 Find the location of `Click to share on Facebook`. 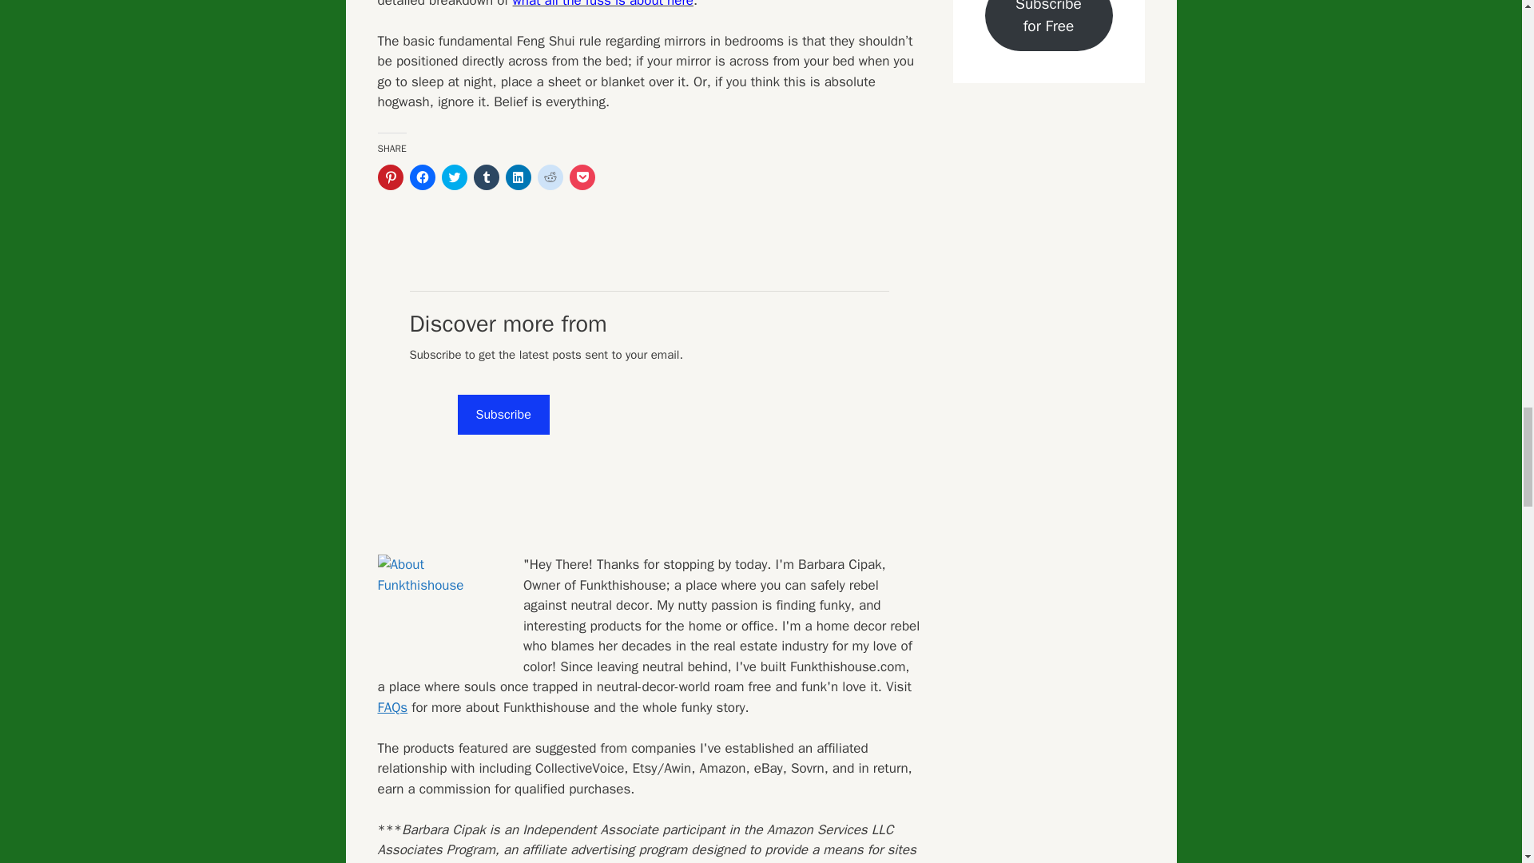

Click to share on Facebook is located at coordinates (422, 177).